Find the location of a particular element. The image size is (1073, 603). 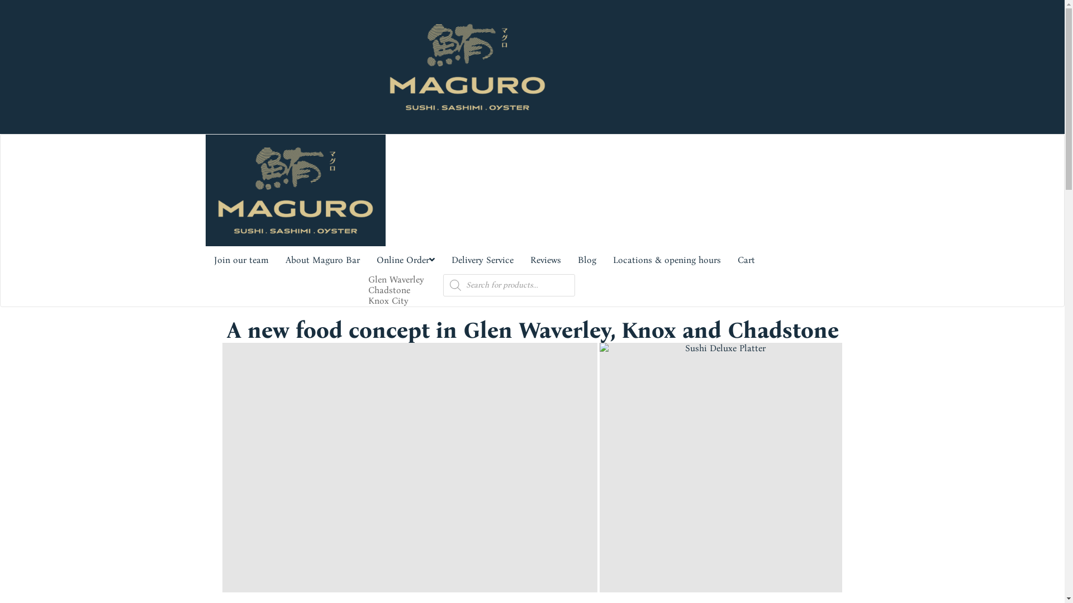

Locations & opening hours is located at coordinates (667, 260).